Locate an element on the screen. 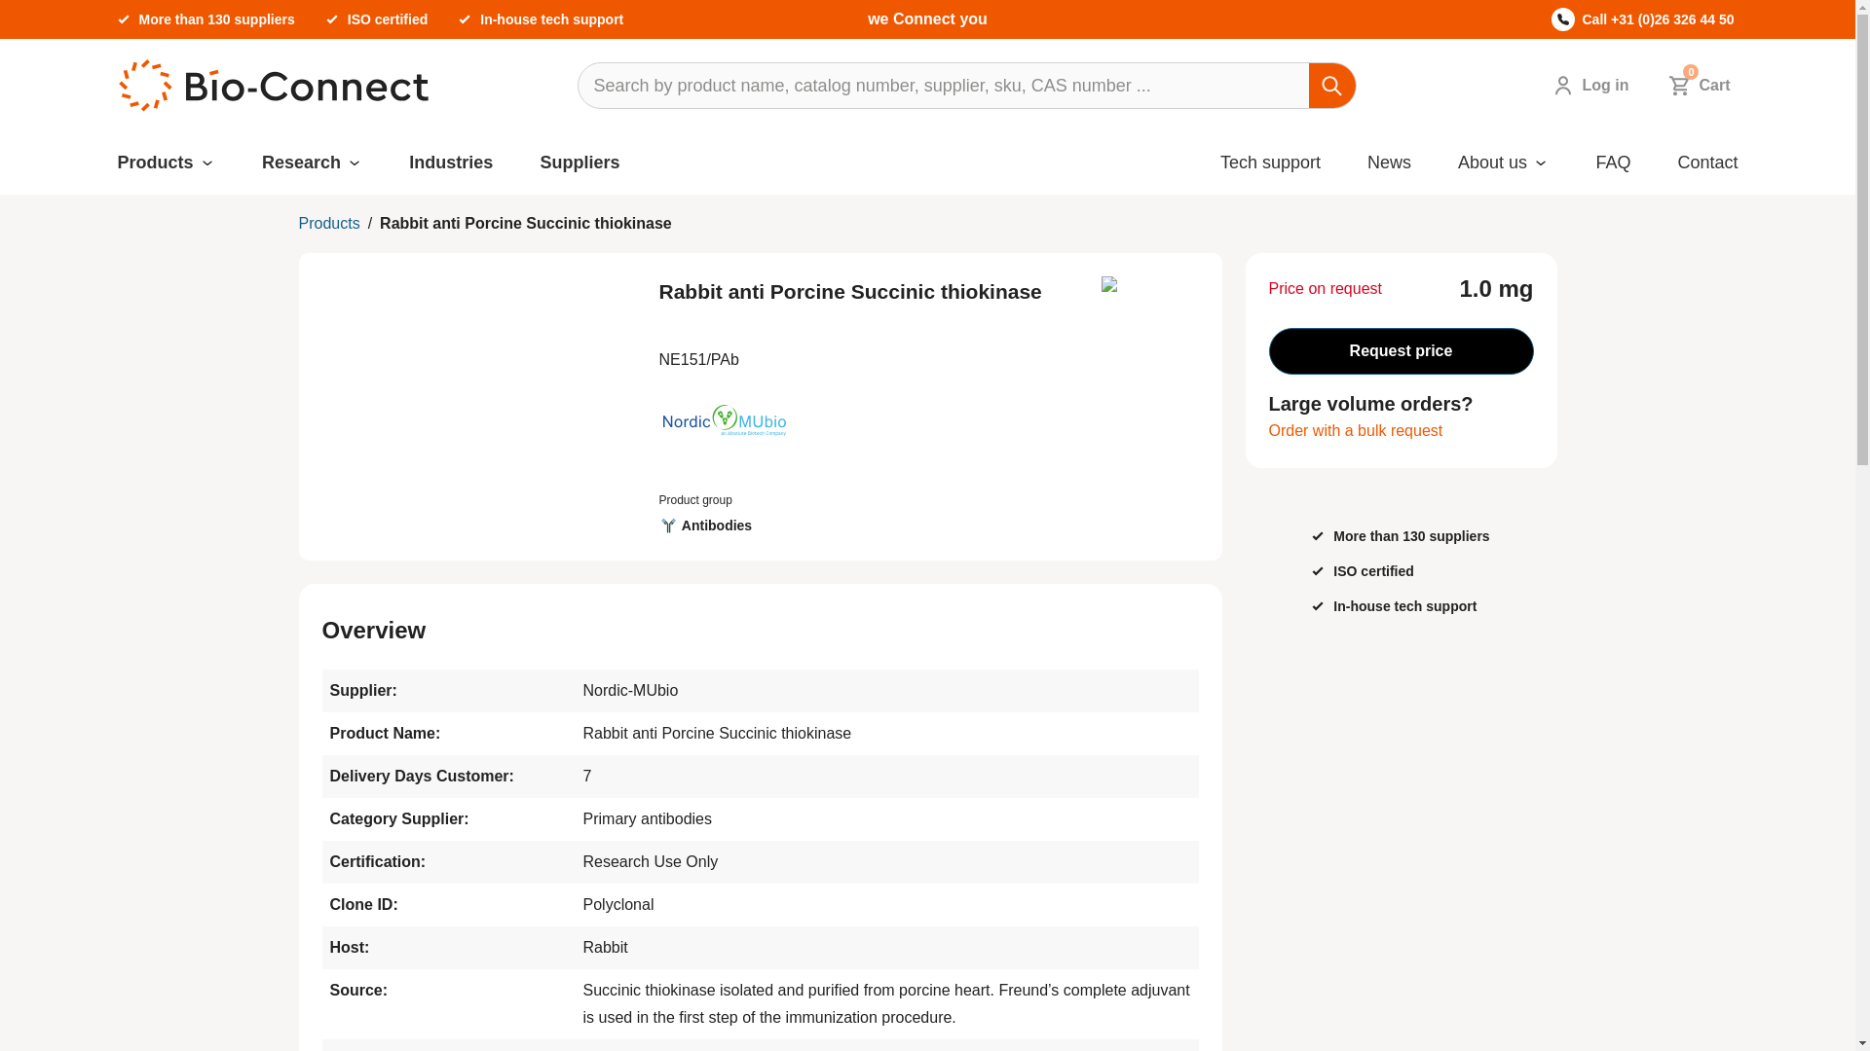 This screenshot has width=1870, height=1051. Log in is located at coordinates (1586, 86).